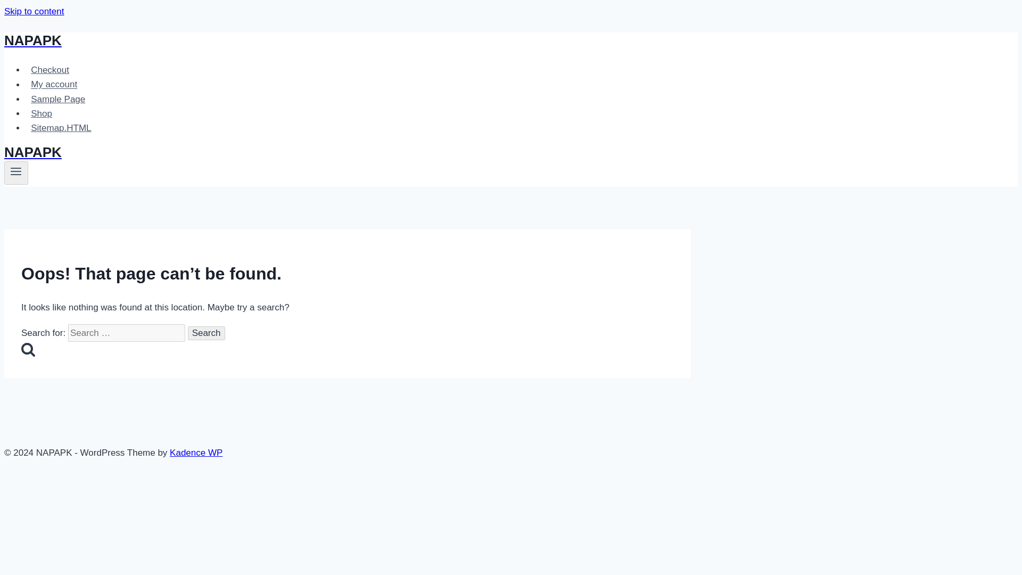  I want to click on Skip to content, so click(34, 11).